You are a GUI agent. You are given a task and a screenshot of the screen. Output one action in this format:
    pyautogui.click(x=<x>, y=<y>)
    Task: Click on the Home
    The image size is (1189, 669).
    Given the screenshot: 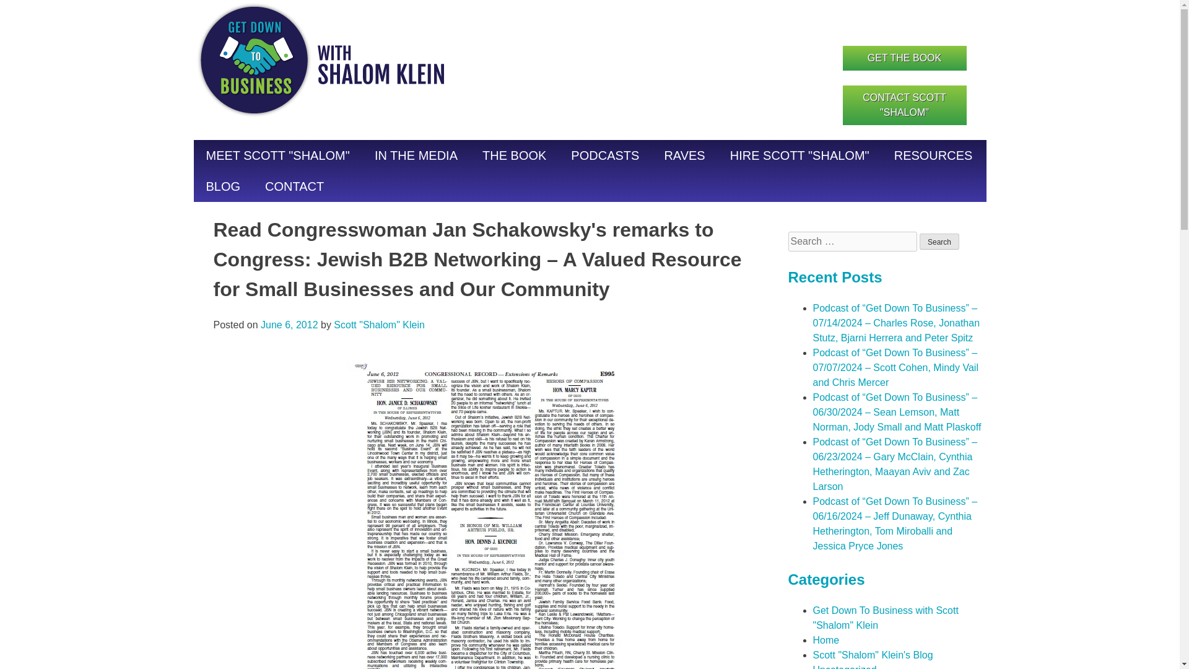 What is the action you would take?
    pyautogui.click(x=825, y=640)
    